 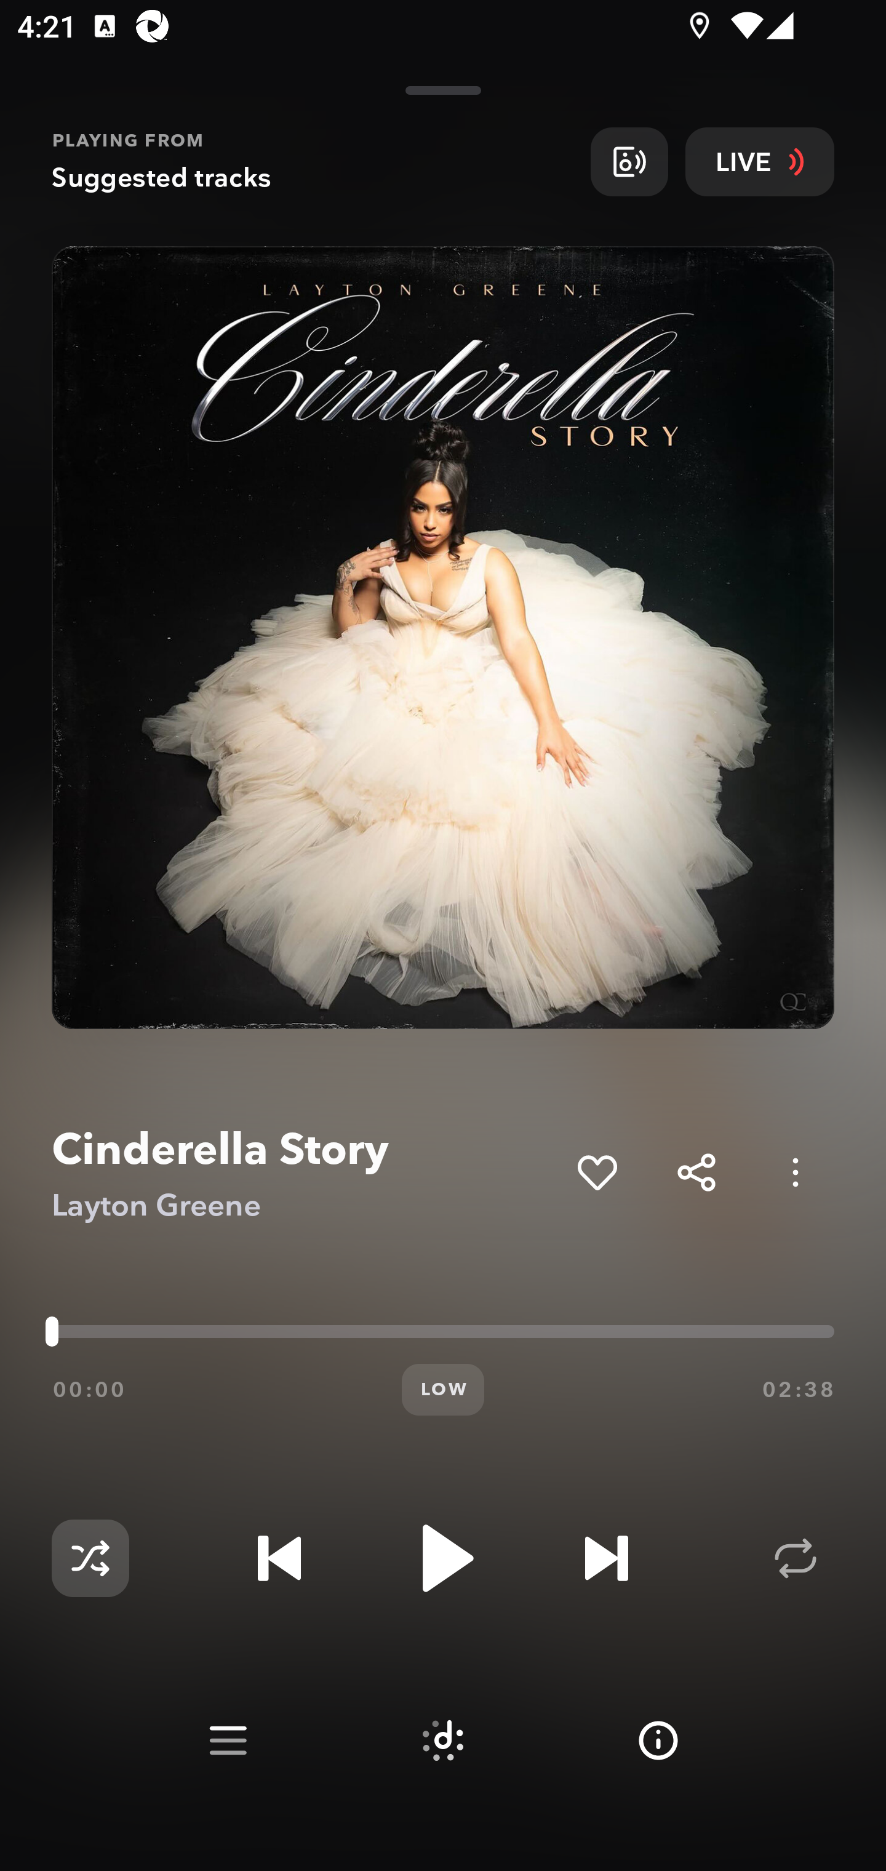 What do you see at coordinates (795, 1172) in the screenshot?
I see `Options` at bounding box center [795, 1172].